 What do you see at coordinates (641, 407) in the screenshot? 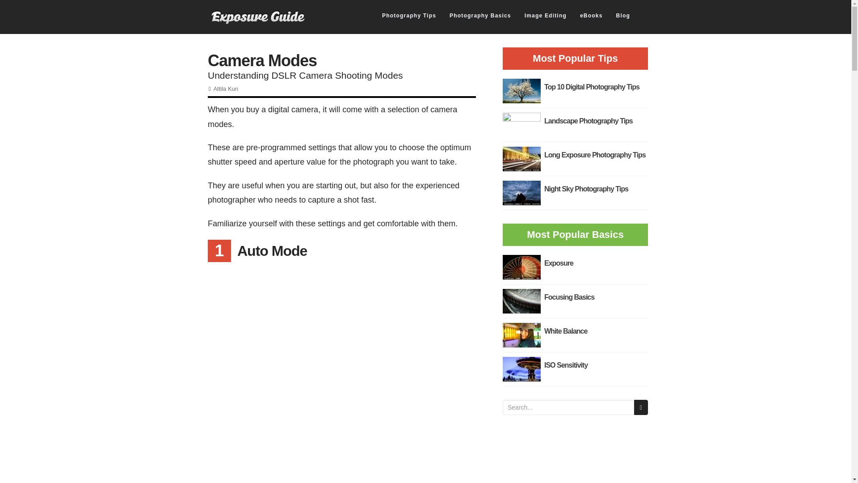
I see `Go` at bounding box center [641, 407].